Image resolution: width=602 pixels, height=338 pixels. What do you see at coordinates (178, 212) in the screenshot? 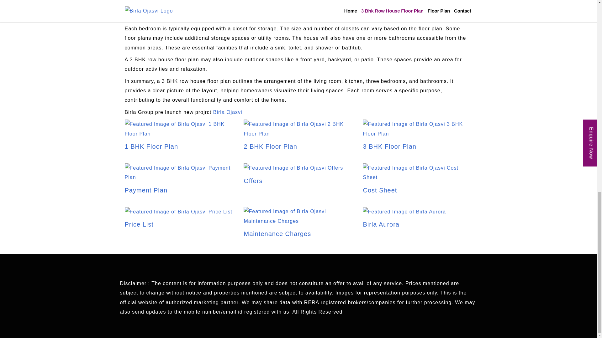
I see `Birla Ojasvi Price List` at bounding box center [178, 212].